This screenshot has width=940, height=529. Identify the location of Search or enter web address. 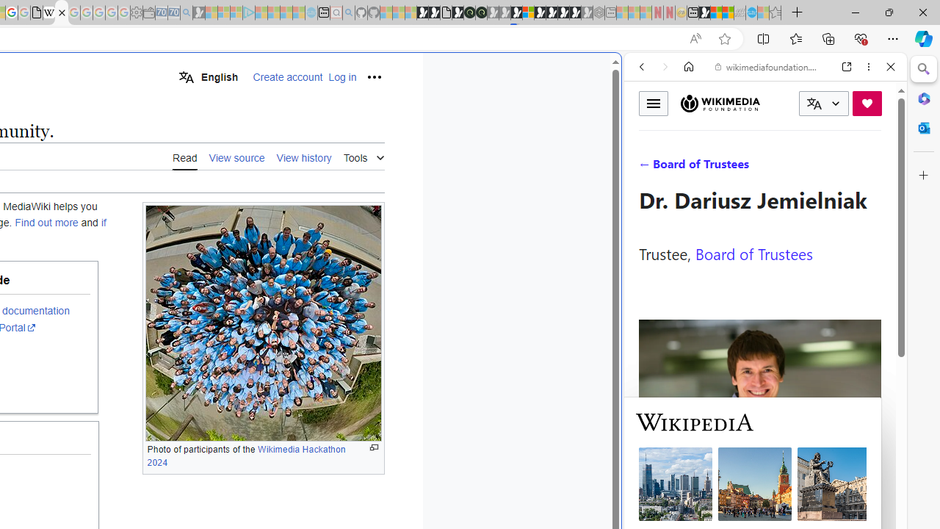
(253, 141).